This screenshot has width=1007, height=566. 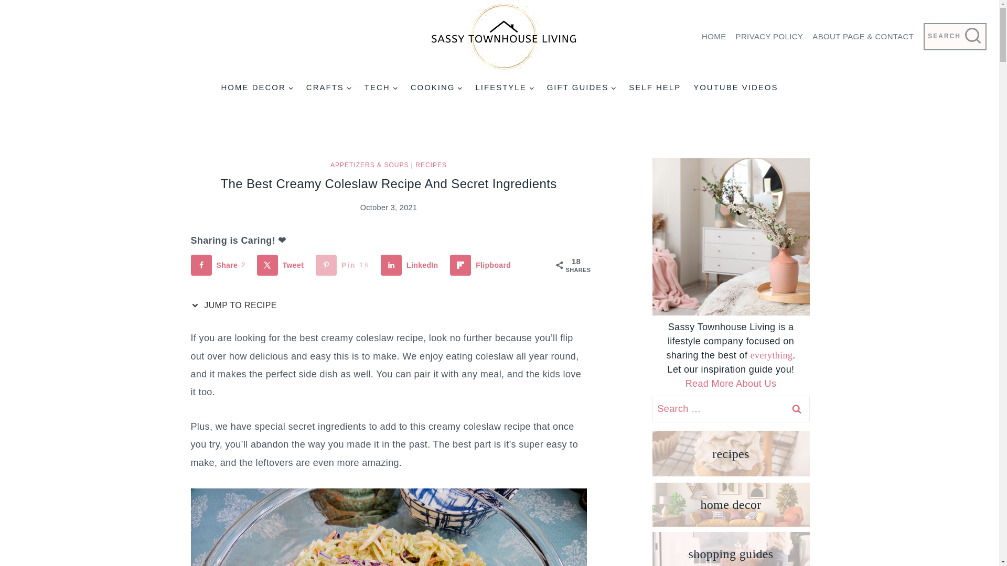 I want to click on PRIVACY POLICY, so click(x=769, y=37).